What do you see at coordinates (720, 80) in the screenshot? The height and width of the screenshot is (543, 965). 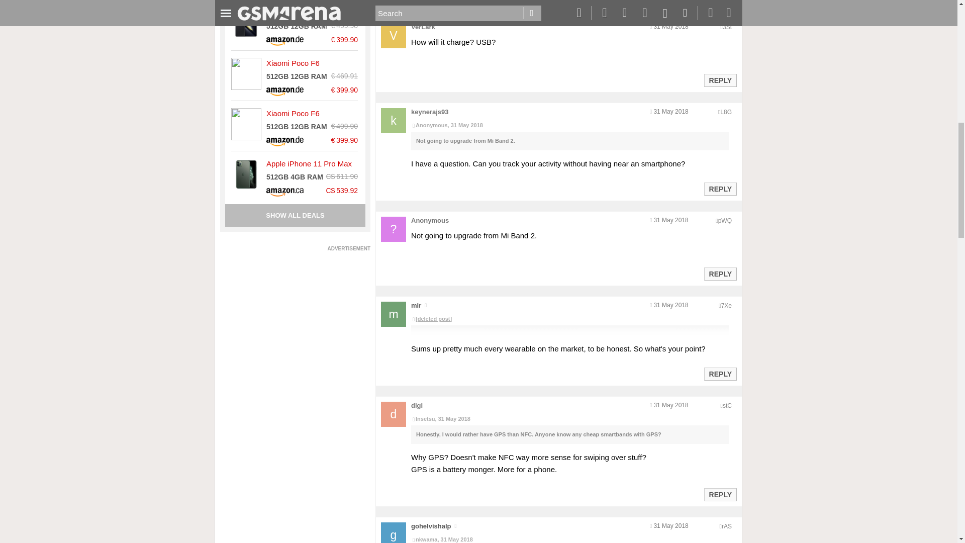 I see `Reply to this post` at bounding box center [720, 80].